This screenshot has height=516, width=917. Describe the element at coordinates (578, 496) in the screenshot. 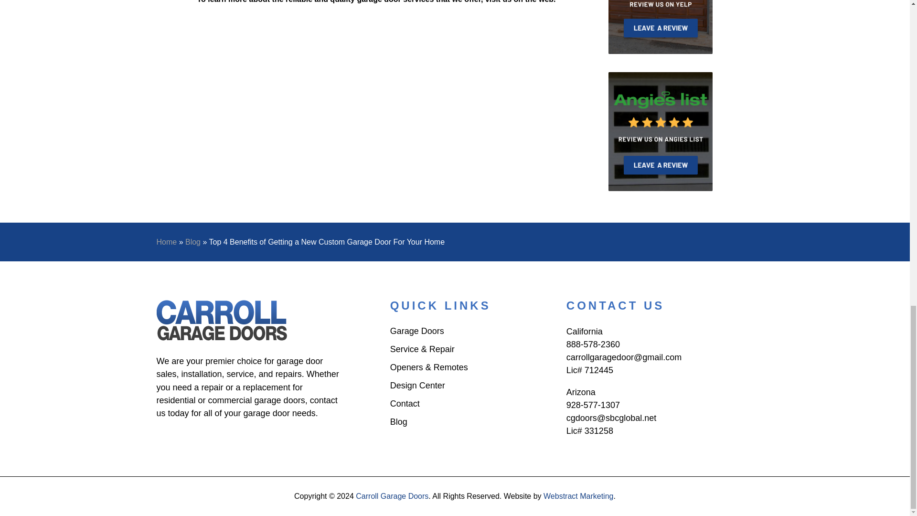

I see `Website Design Los Angeles CA` at that location.